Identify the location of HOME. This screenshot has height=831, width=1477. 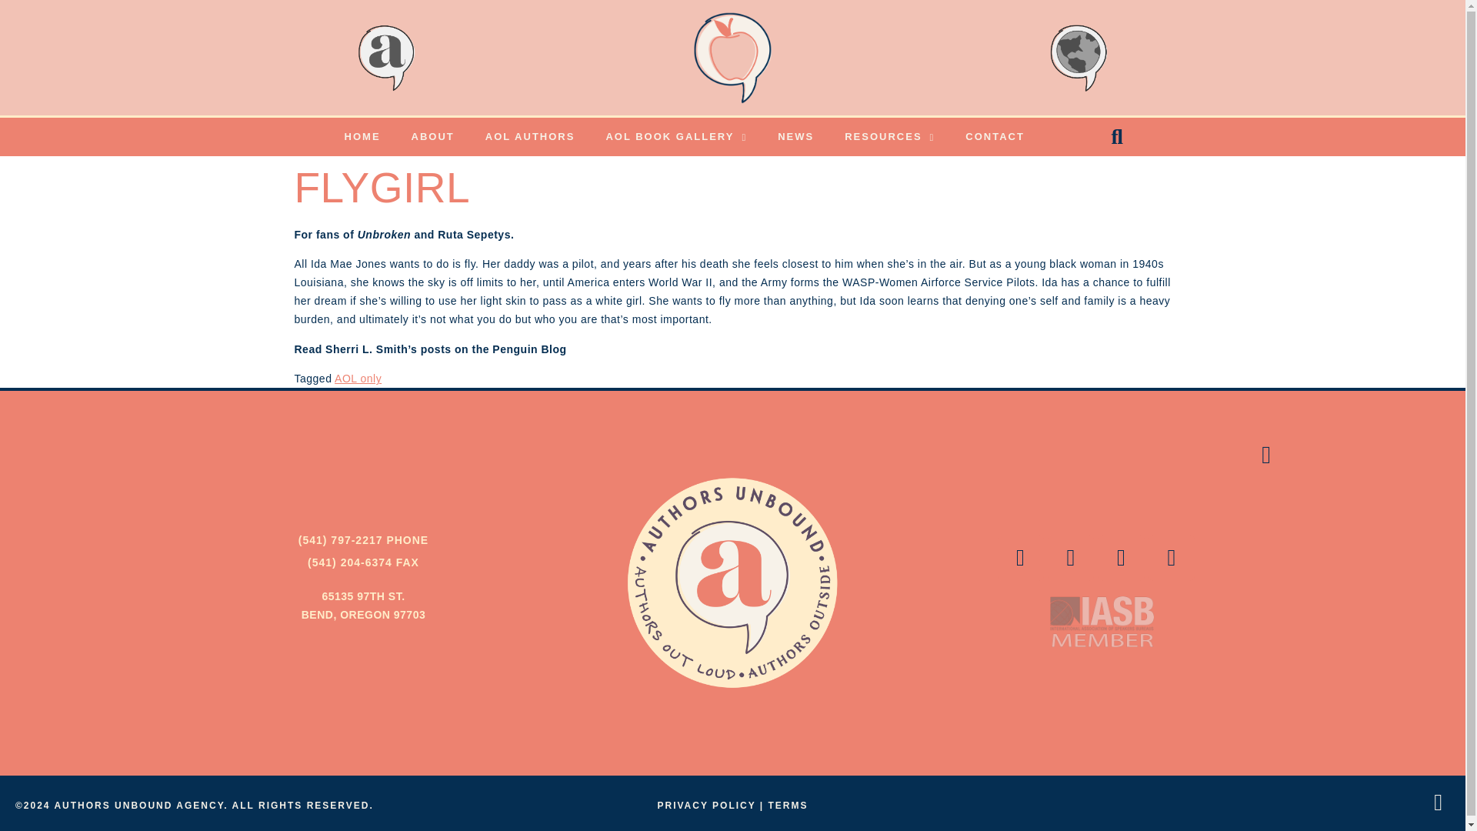
(362, 137).